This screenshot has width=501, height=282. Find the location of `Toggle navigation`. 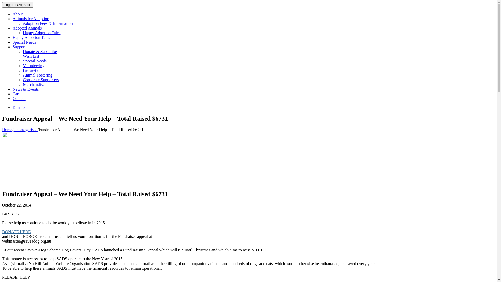

Toggle navigation is located at coordinates (18, 5).